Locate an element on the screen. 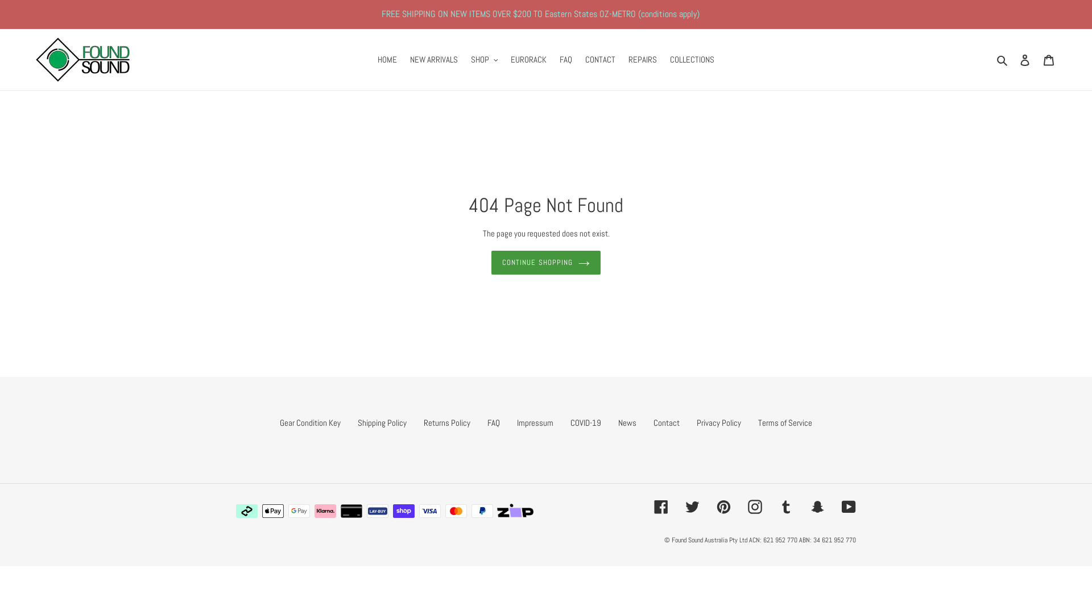  Instagram is located at coordinates (755, 507).